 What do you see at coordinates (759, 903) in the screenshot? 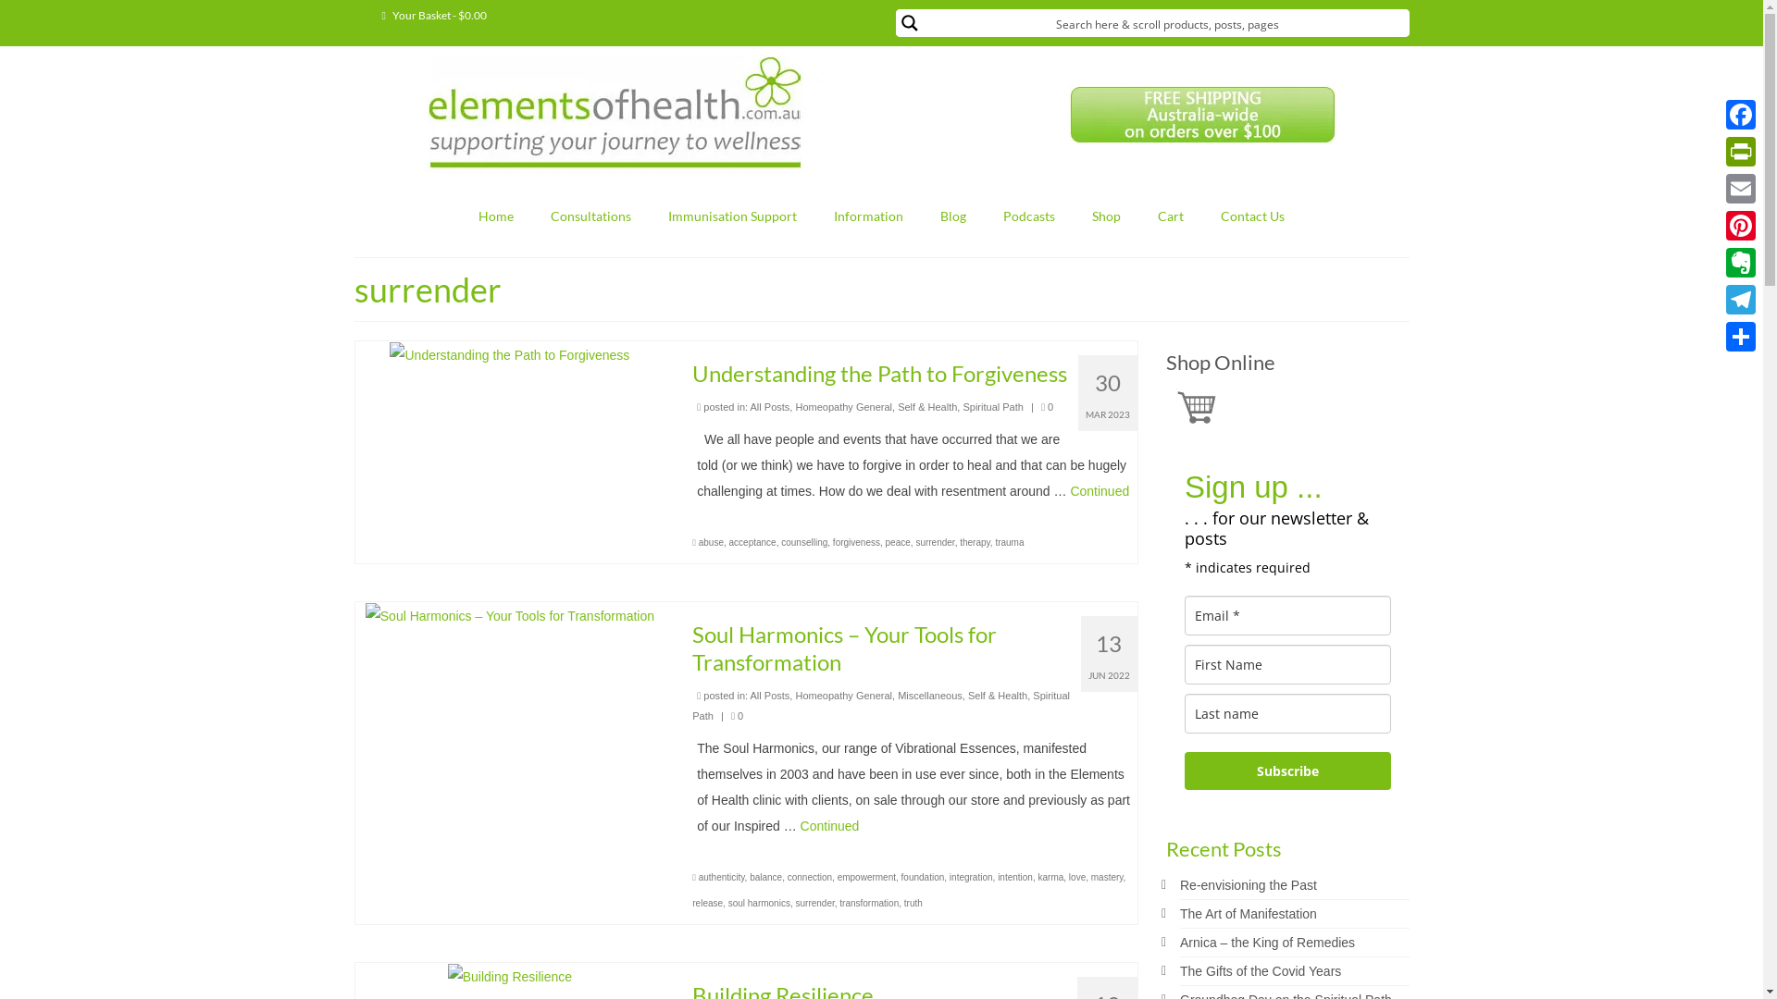
I see `soul harmonics` at bounding box center [759, 903].